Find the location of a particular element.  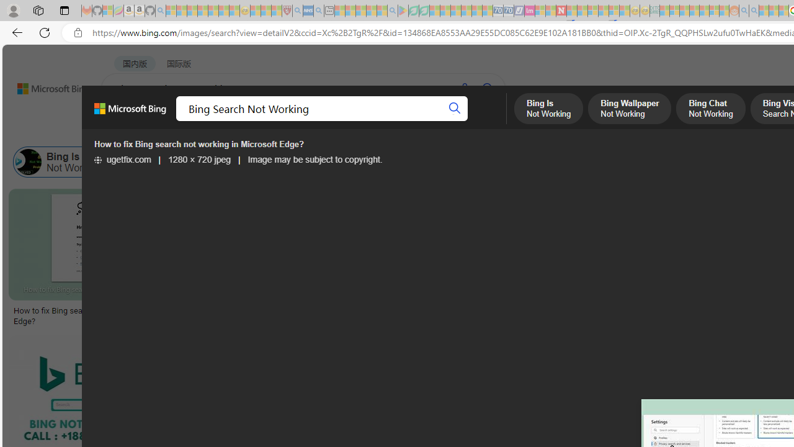

Remove Bing Search is located at coordinates (538, 161).